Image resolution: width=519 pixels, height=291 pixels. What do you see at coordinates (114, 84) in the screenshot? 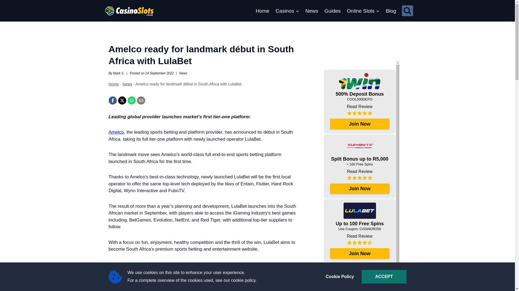
I see `Home` at bounding box center [114, 84].